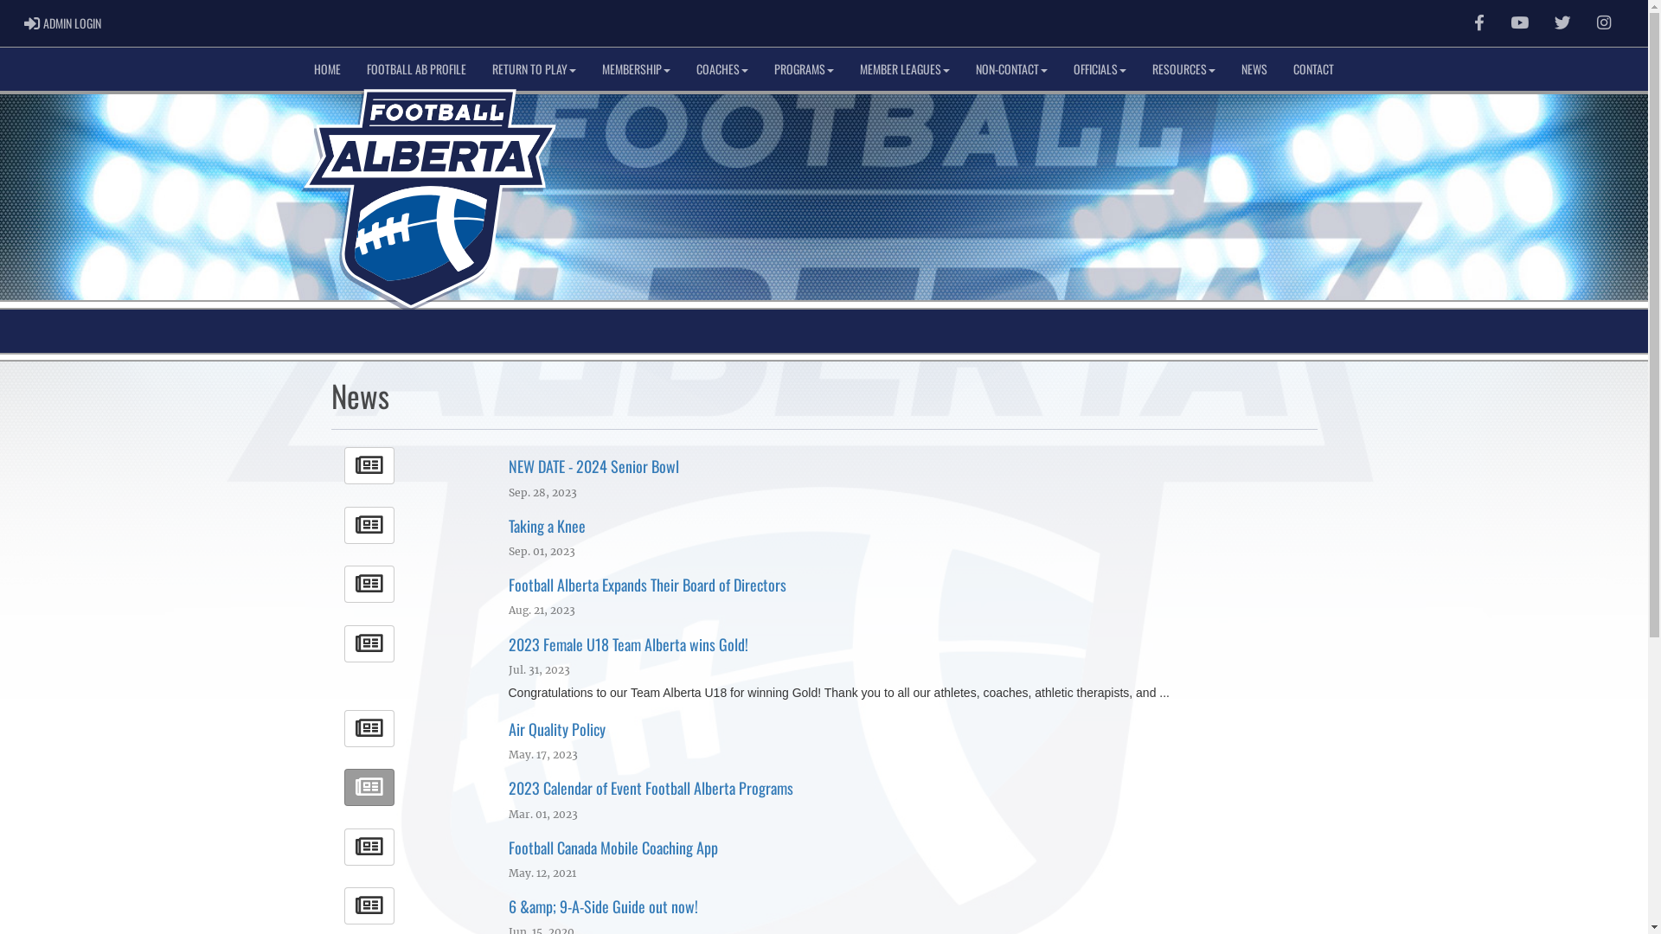 This screenshot has width=1661, height=934. I want to click on Youtube, so click(1519, 23).